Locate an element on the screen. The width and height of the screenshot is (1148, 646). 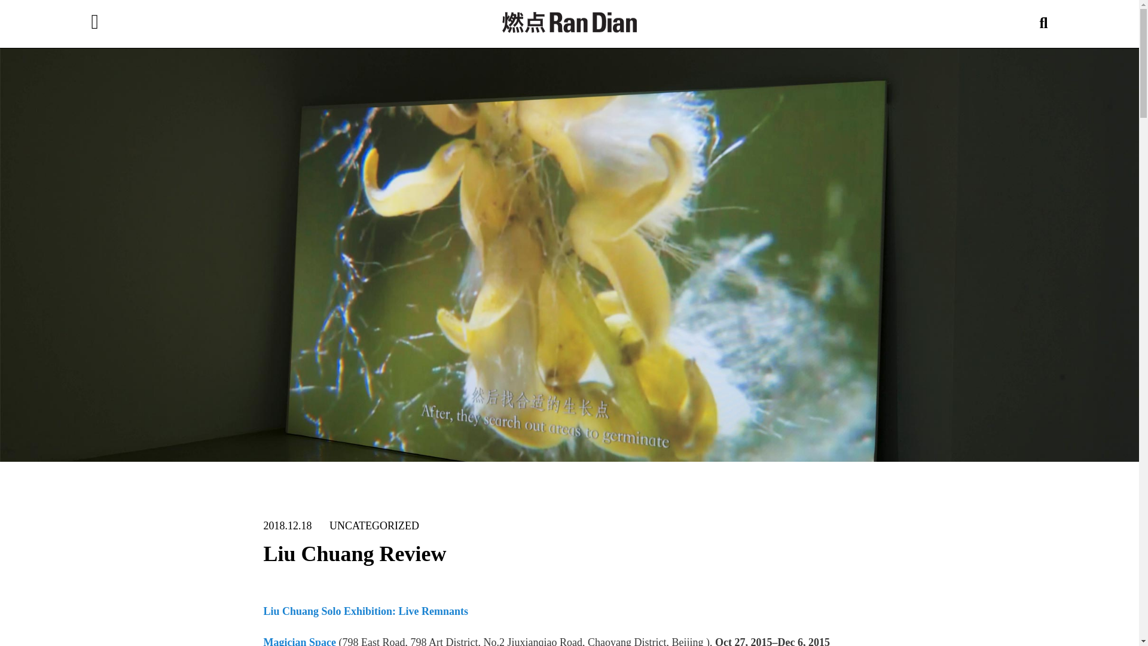
Liu Chuang Solo Exhibition: Live Remnants is located at coordinates (365, 611).